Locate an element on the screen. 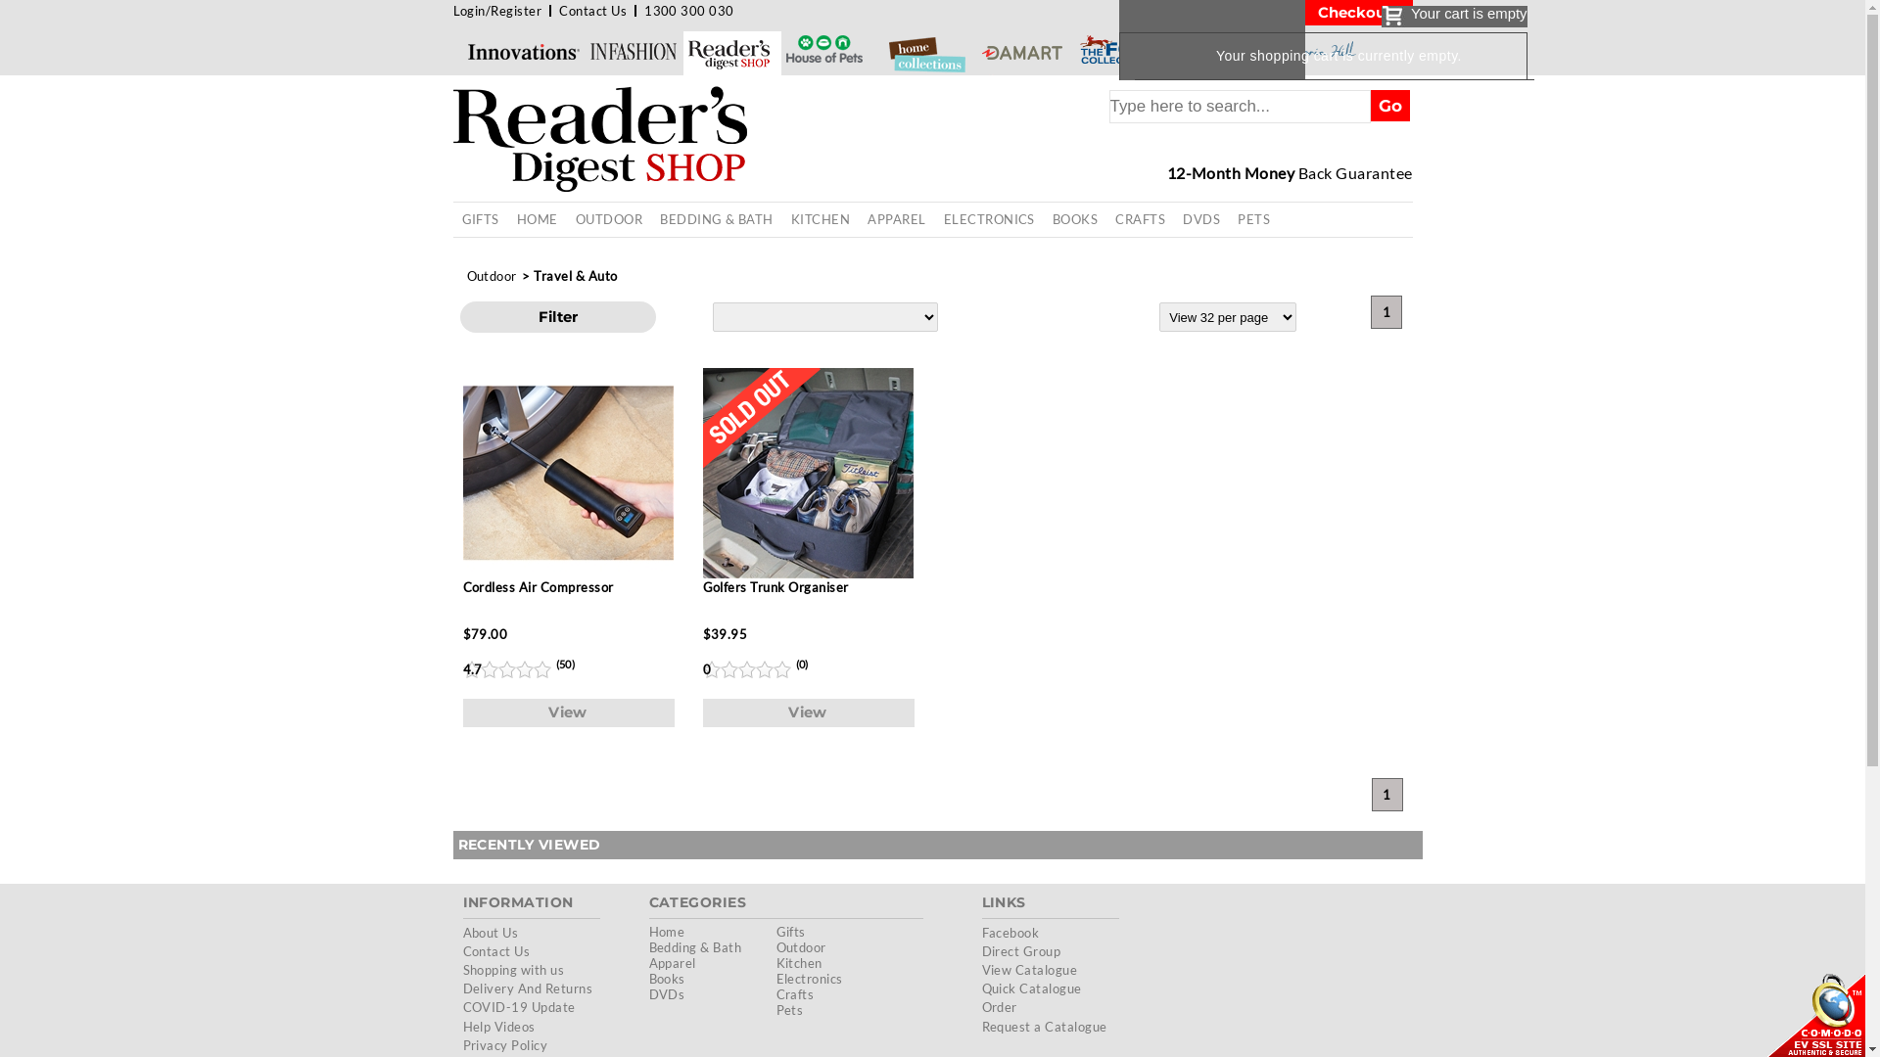  Outdoor is located at coordinates (492, 276).